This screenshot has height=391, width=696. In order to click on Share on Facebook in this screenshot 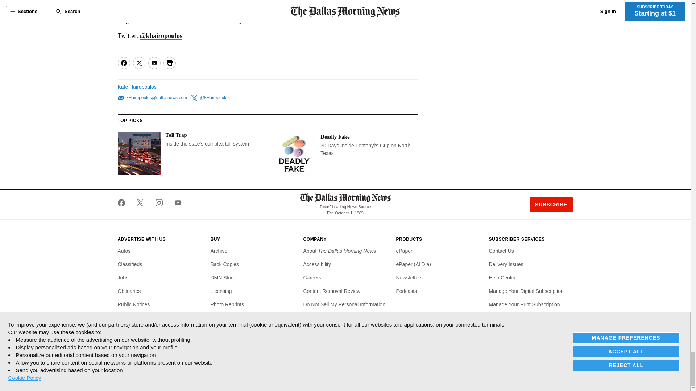, I will do `click(123, 63)`.